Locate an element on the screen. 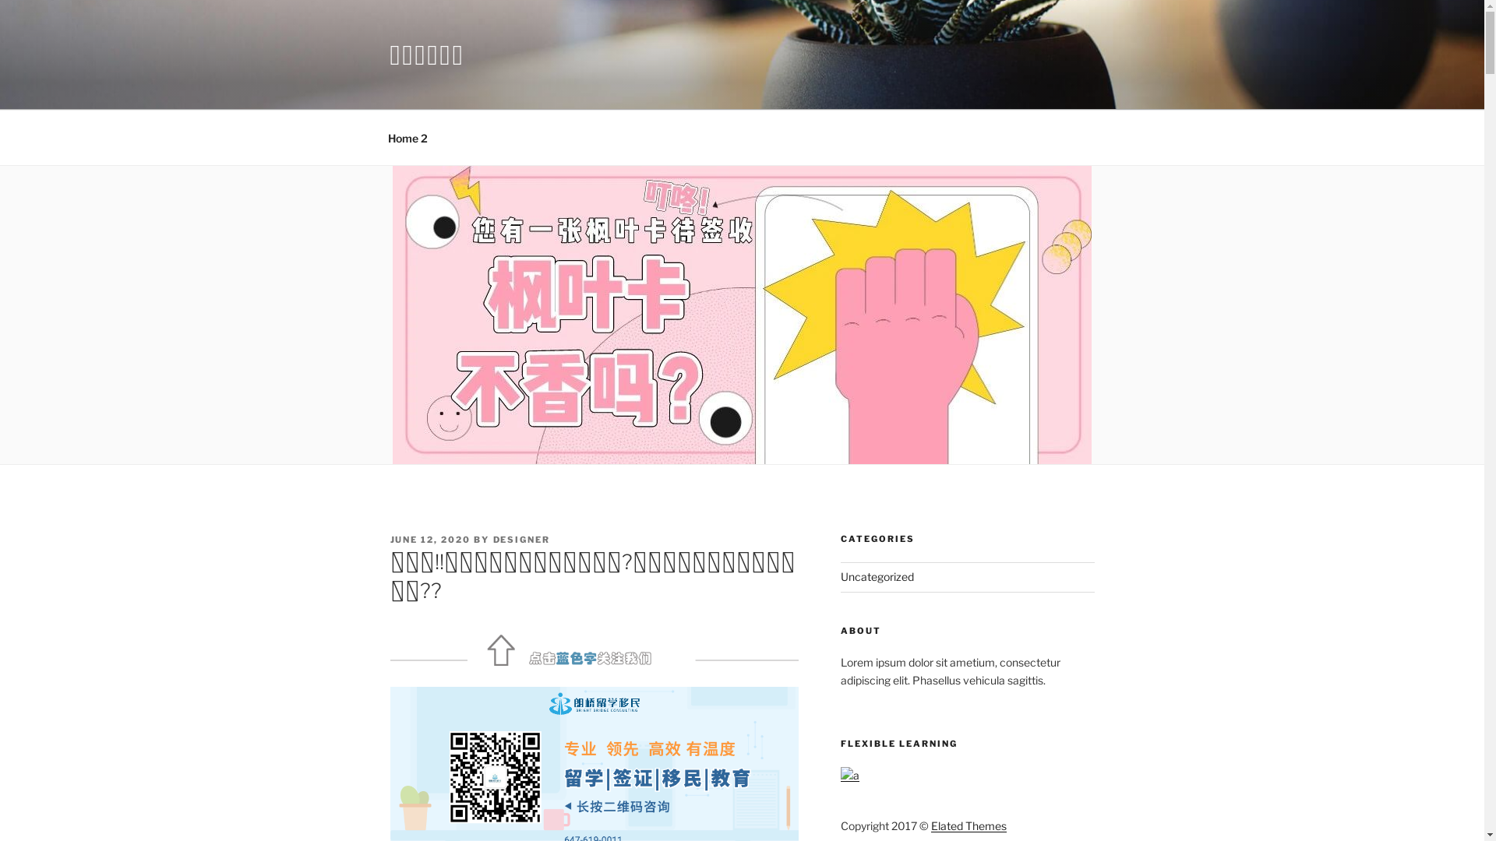 This screenshot has width=1496, height=841. Uncategorized is located at coordinates (877, 576).